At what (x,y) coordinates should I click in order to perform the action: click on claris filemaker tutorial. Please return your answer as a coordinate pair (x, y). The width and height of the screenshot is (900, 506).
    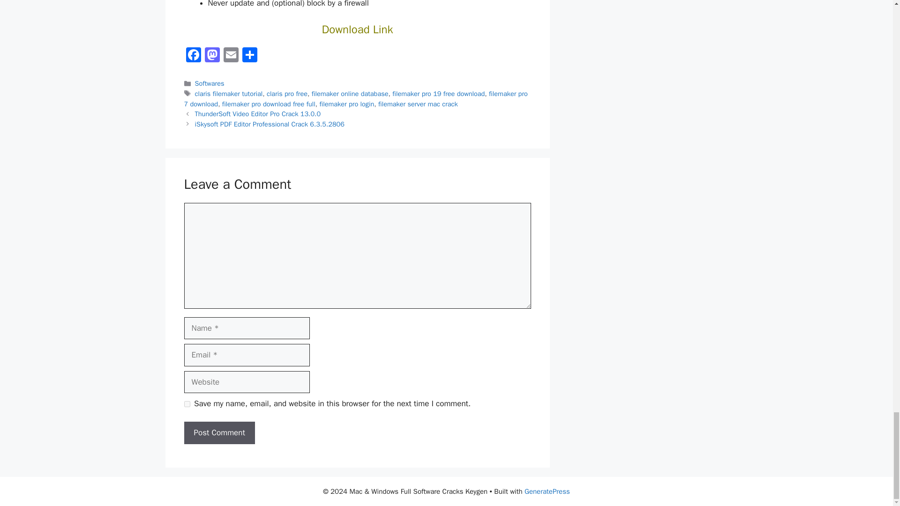
    Looking at the image, I should click on (229, 94).